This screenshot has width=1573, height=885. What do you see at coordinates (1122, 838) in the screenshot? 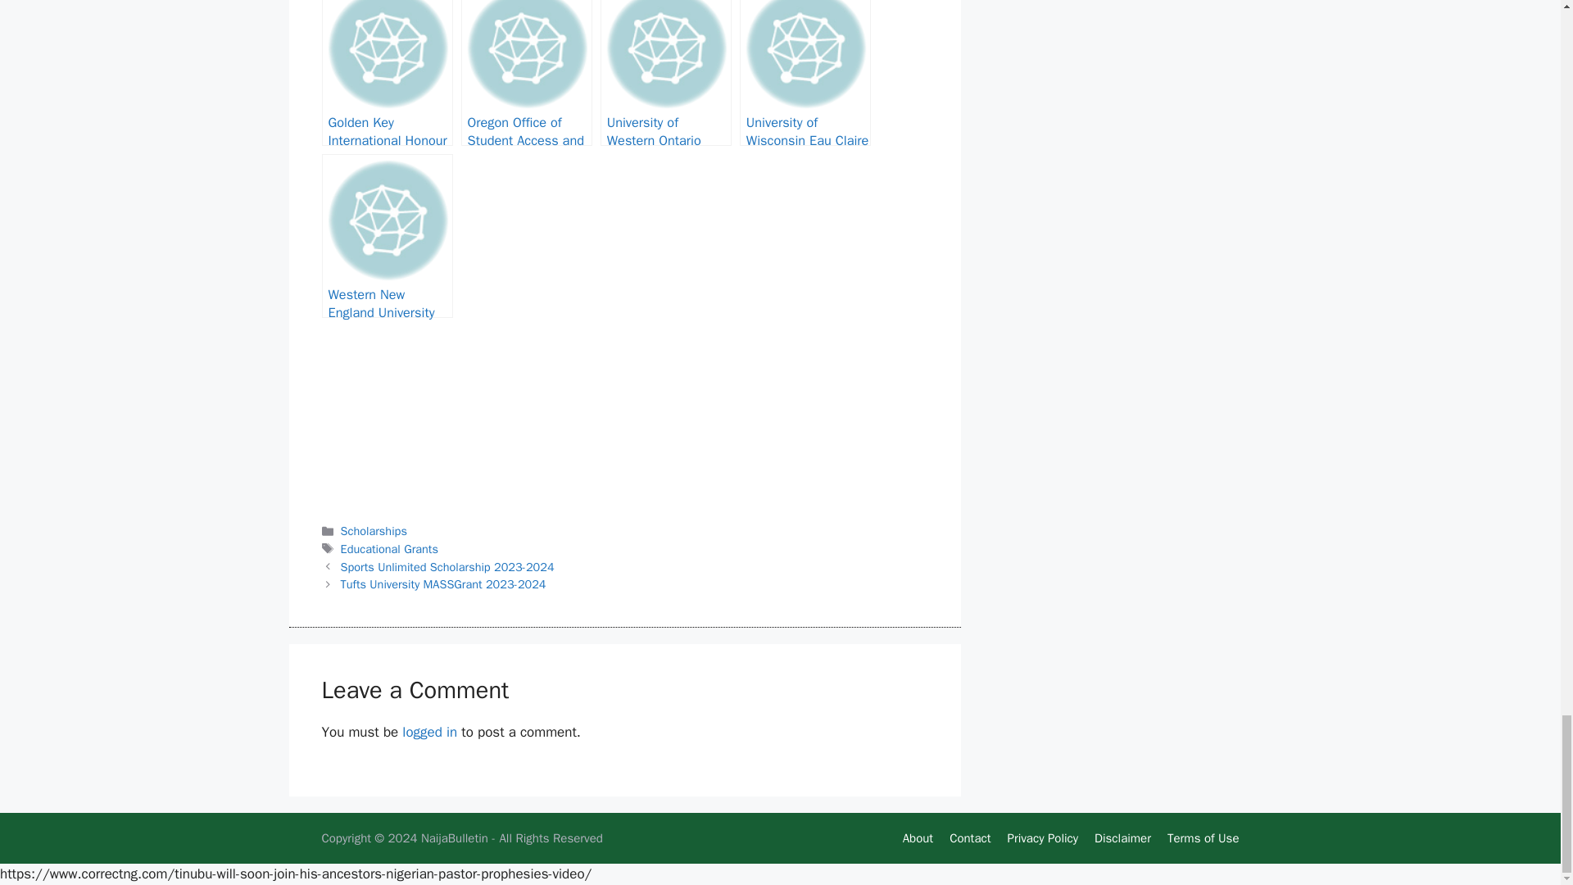
I see `Disclaimer` at bounding box center [1122, 838].